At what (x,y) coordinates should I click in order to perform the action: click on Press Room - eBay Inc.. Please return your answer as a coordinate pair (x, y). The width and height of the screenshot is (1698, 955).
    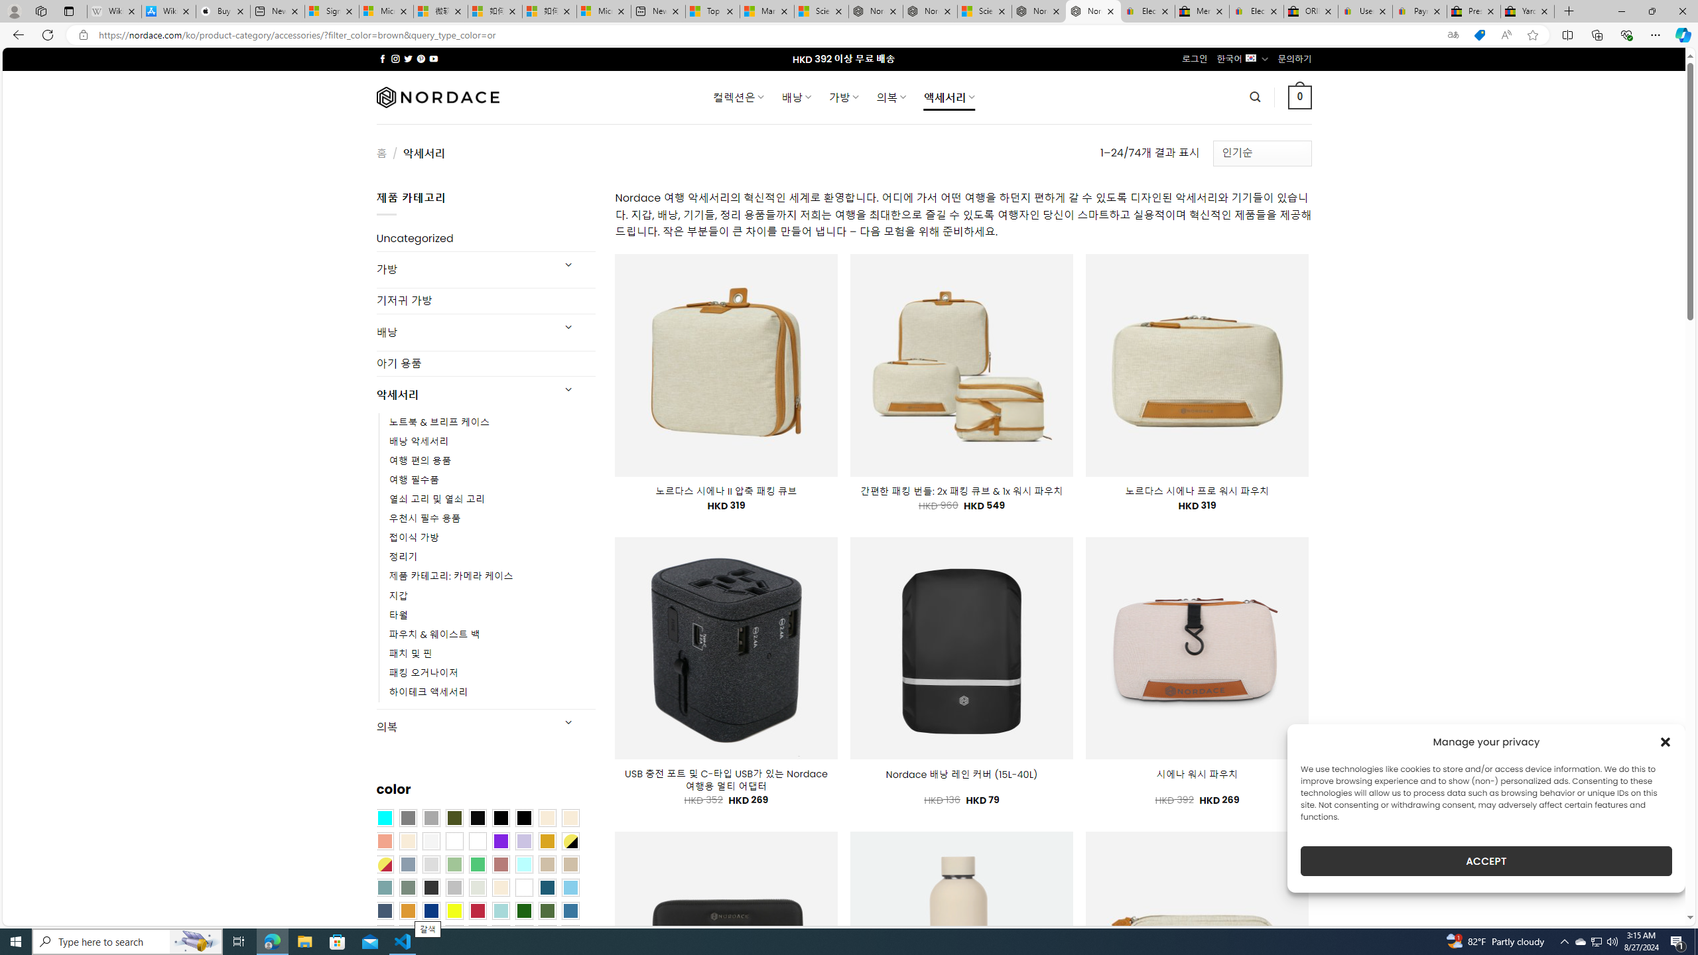
    Looking at the image, I should click on (1474, 11).